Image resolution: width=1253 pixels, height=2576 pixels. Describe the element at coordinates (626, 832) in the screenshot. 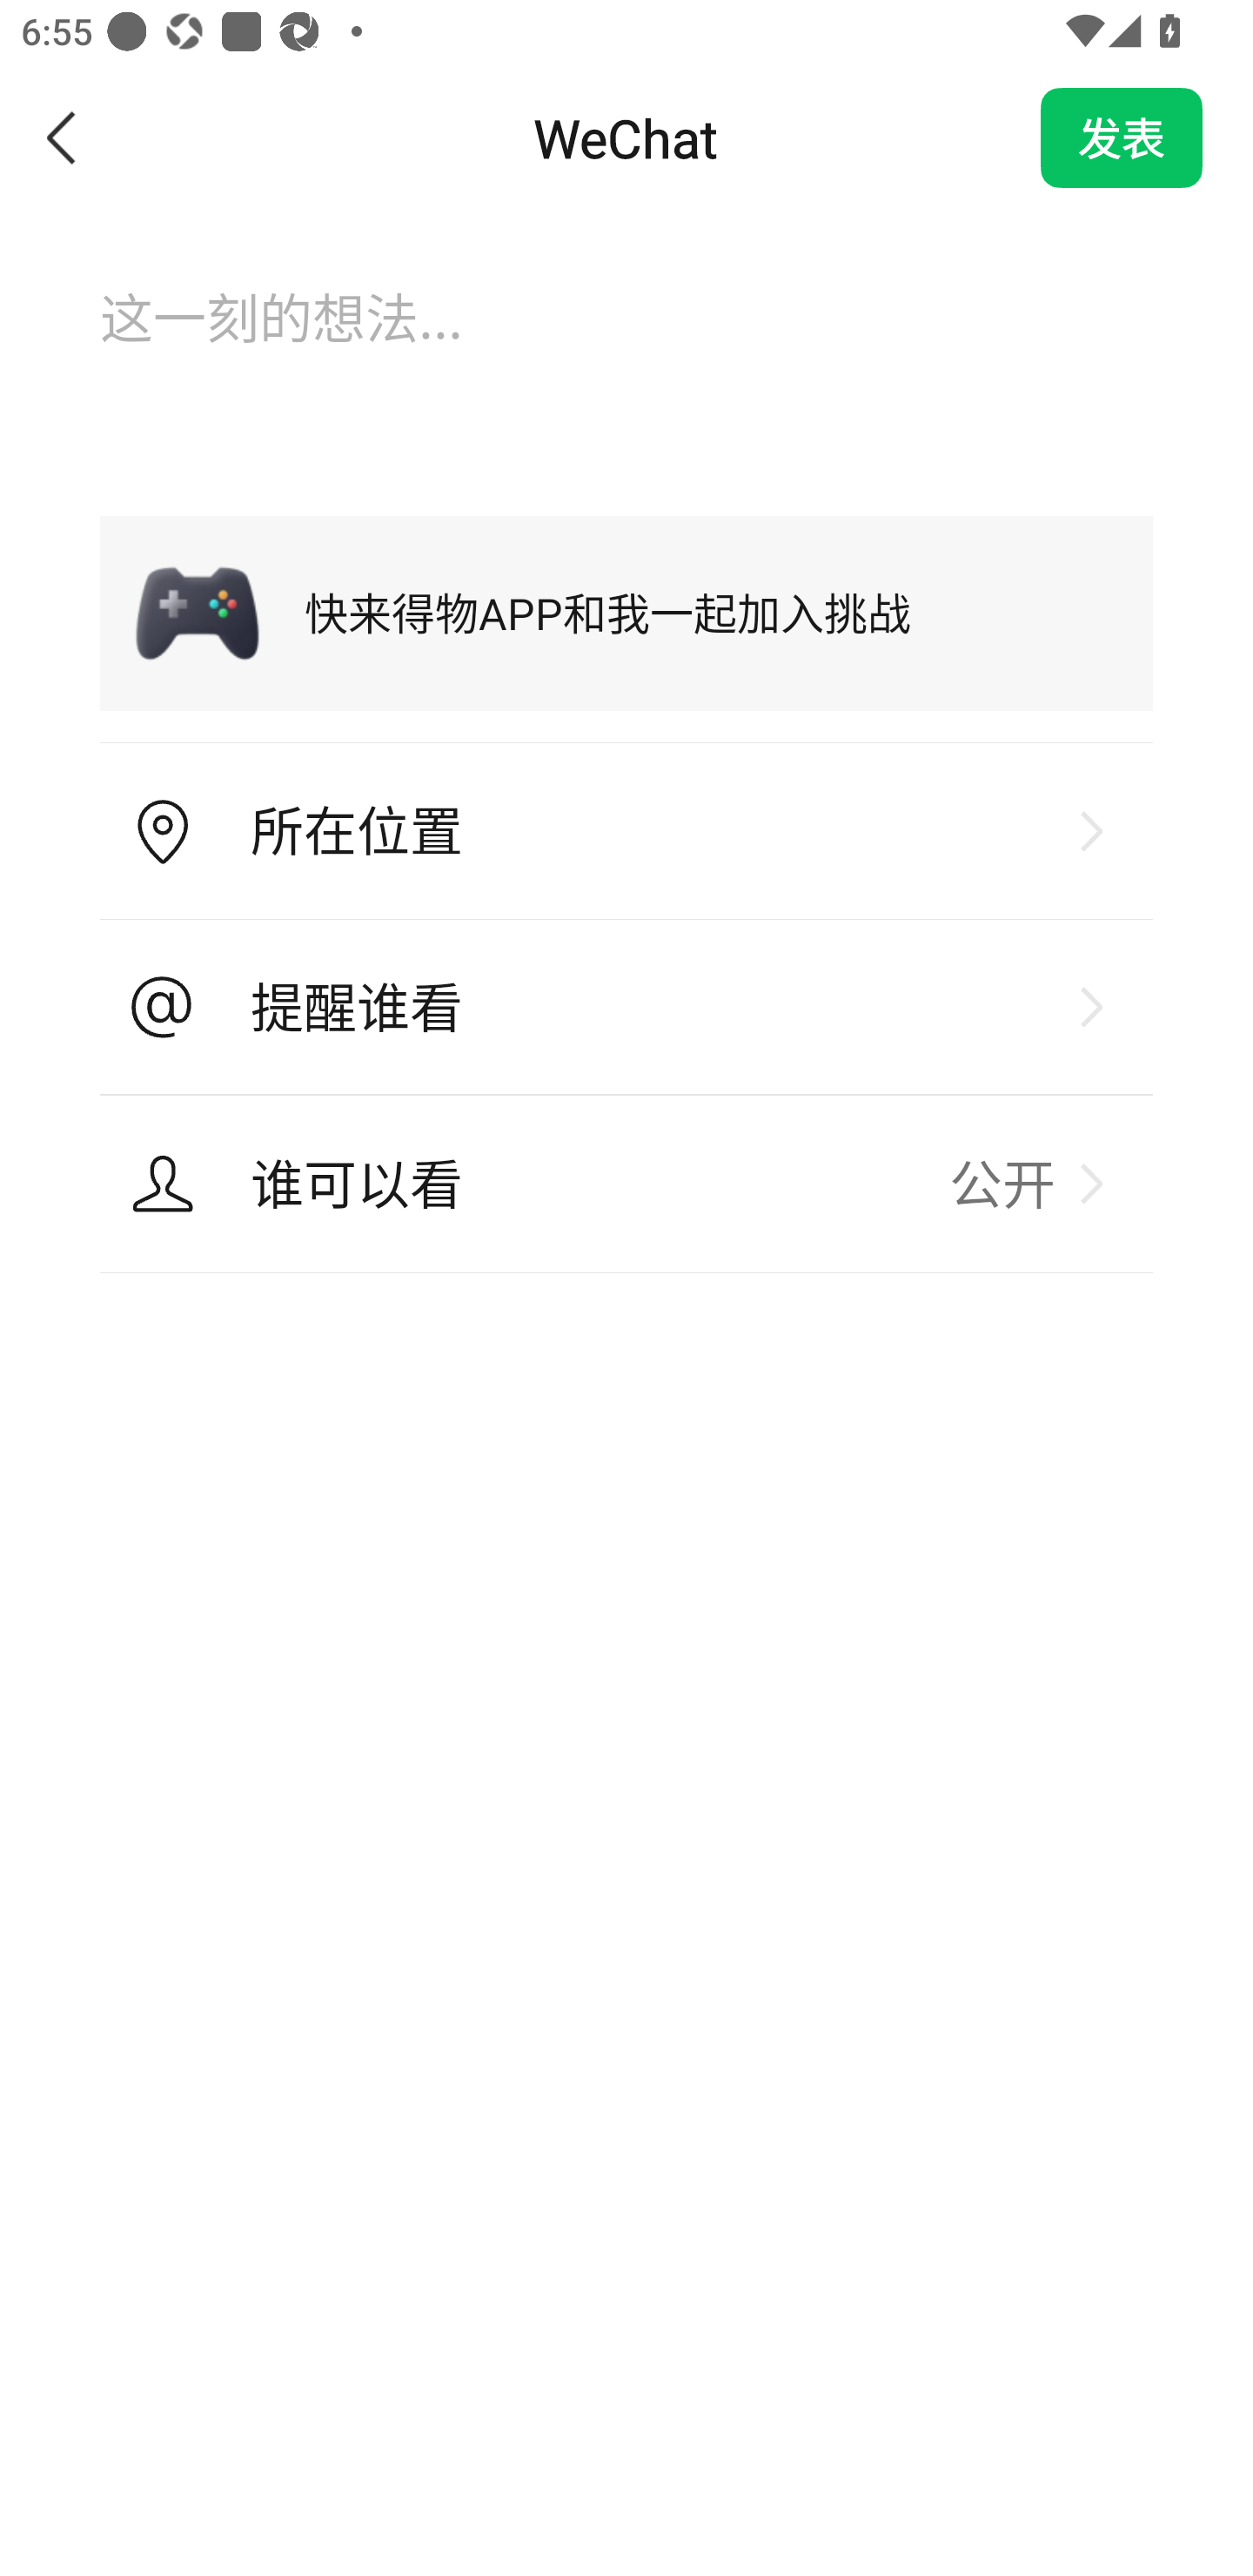

I see `所在位置` at that location.